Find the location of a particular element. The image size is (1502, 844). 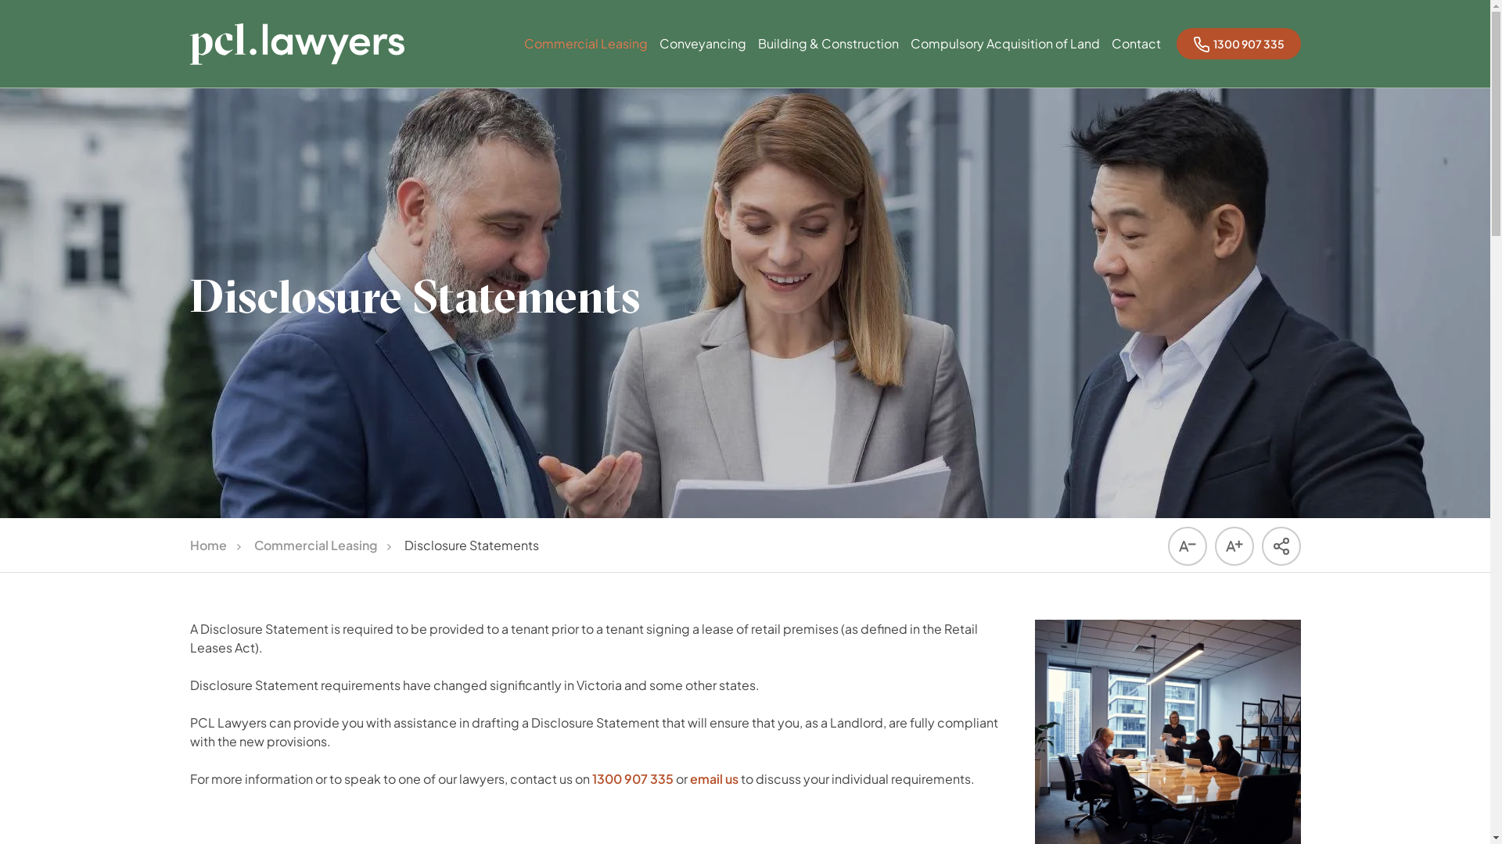

1300 907 335 is located at coordinates (1239, 44).